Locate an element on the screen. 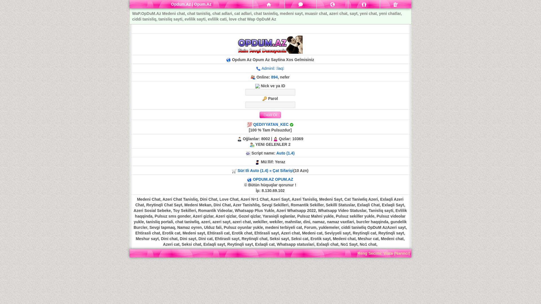  nick is located at coordinates (270, 92).